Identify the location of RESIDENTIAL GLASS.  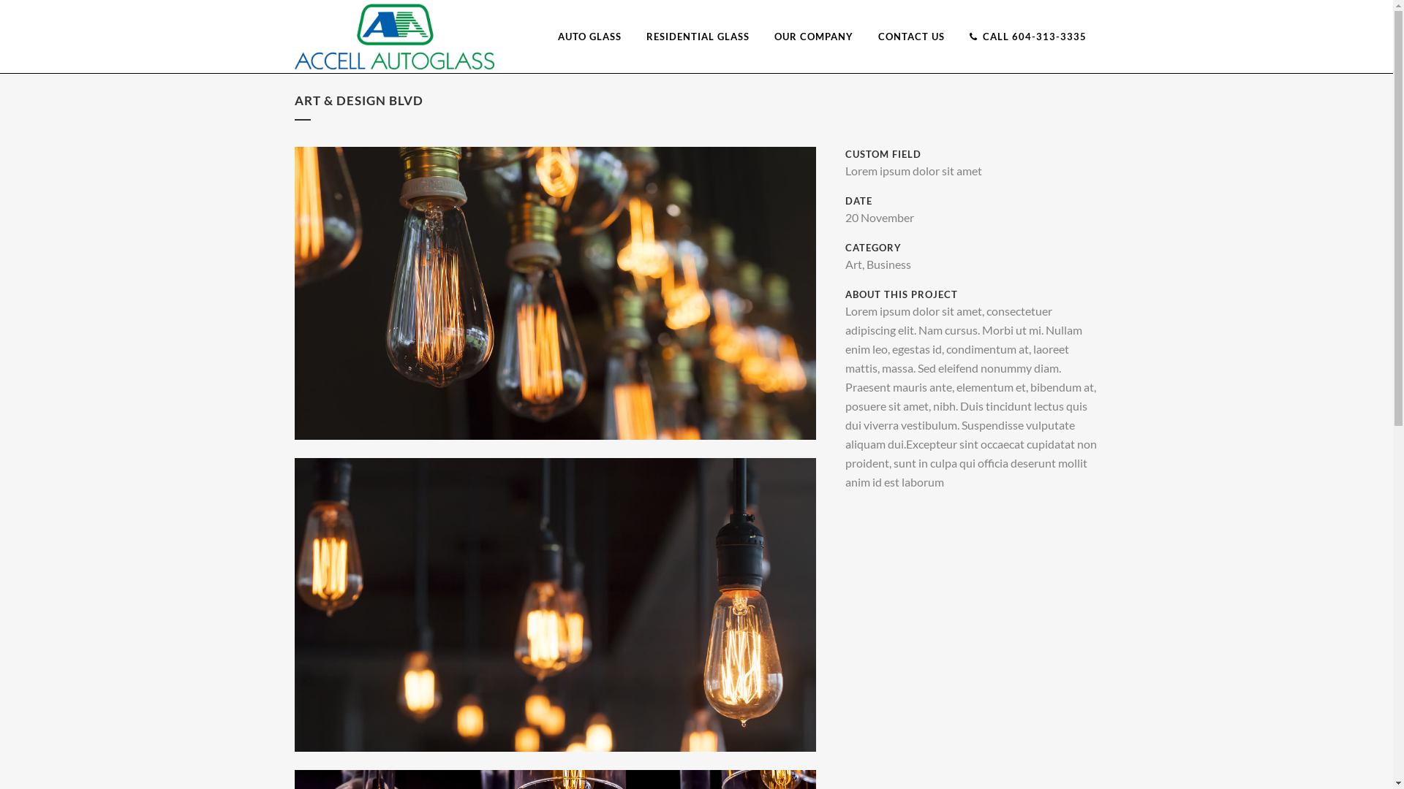
(698, 37).